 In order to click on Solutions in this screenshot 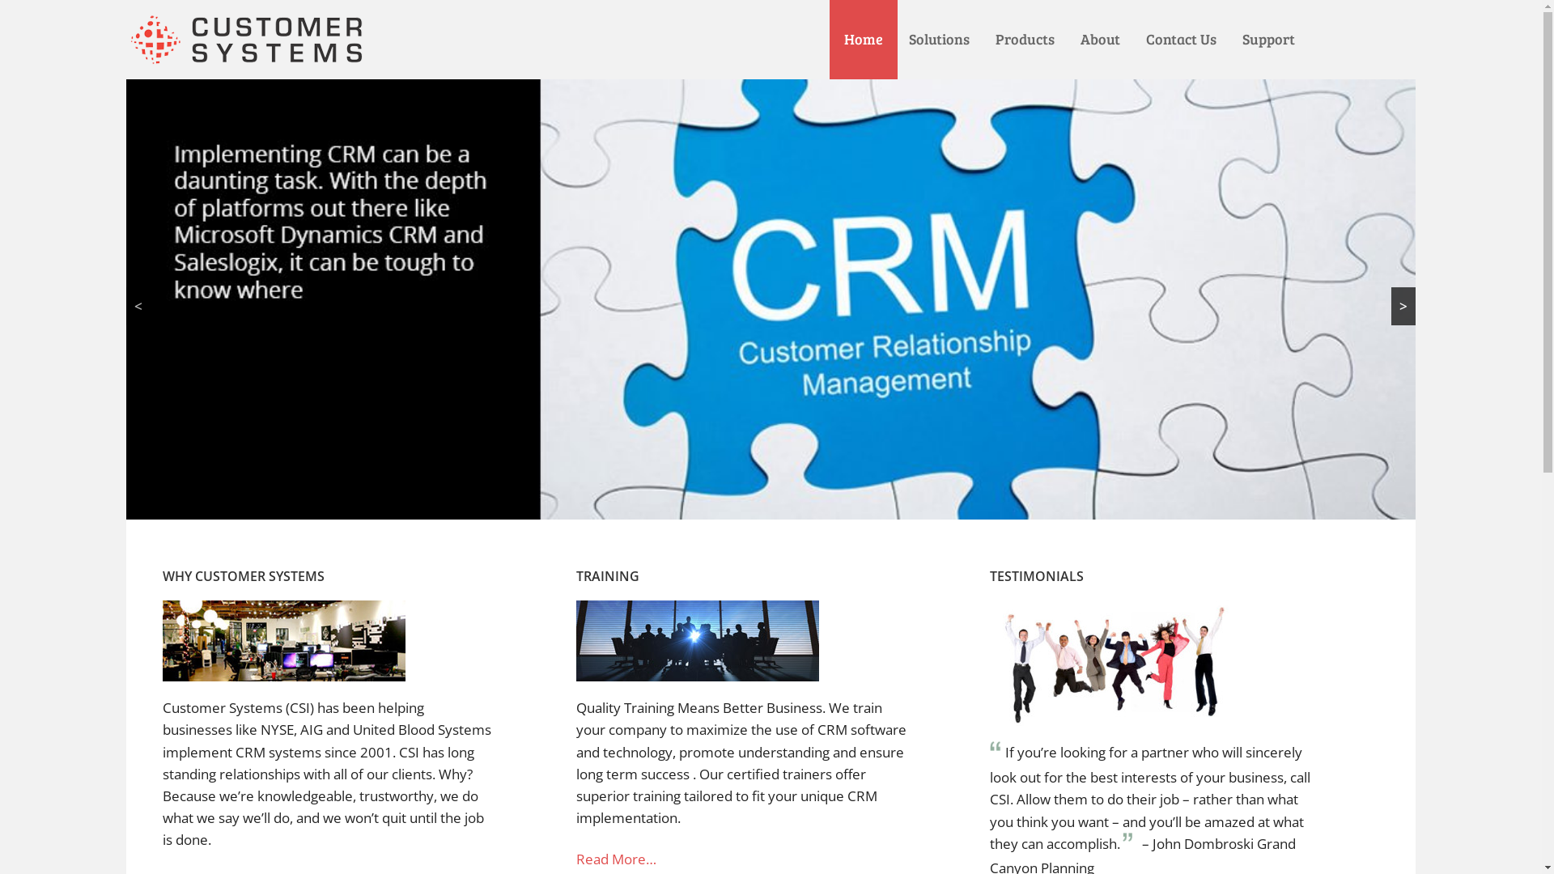, I will do `click(939, 40)`.